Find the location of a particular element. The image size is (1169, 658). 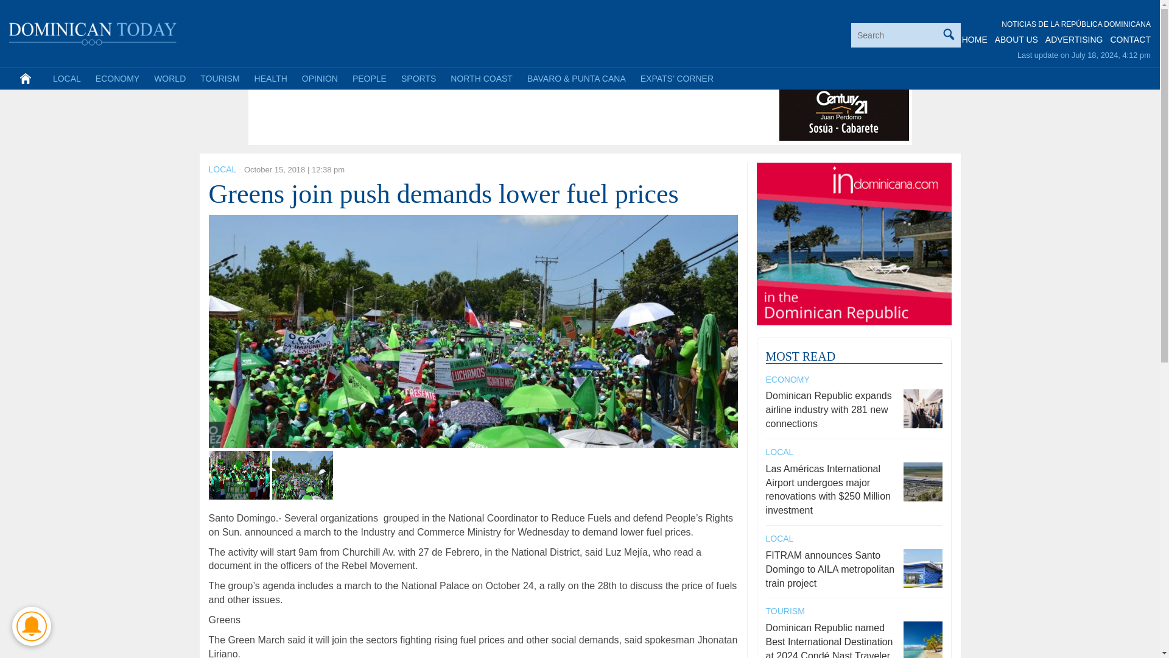

PEOPLE is located at coordinates (369, 78).